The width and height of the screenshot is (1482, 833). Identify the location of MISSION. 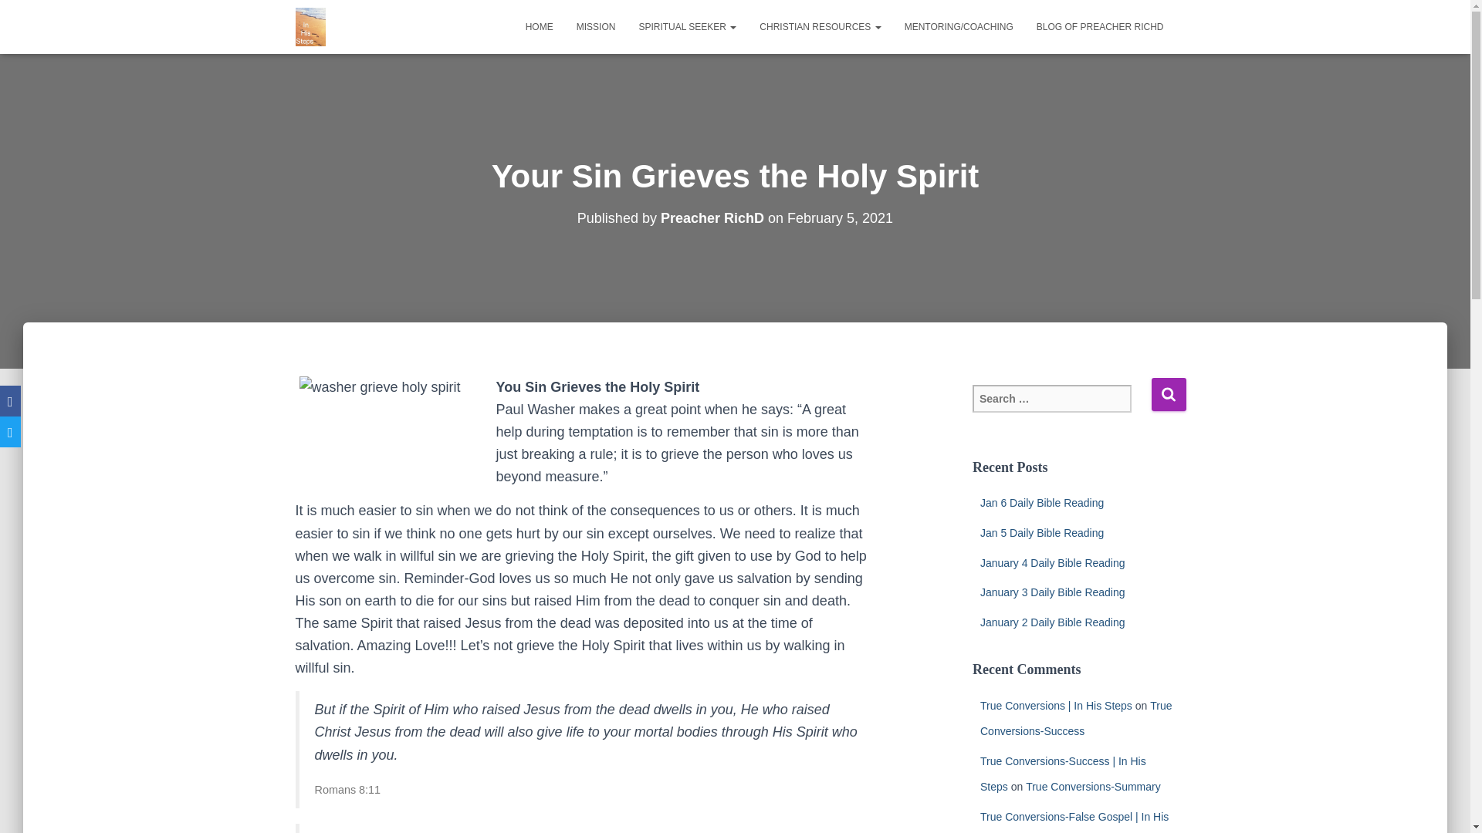
(596, 26).